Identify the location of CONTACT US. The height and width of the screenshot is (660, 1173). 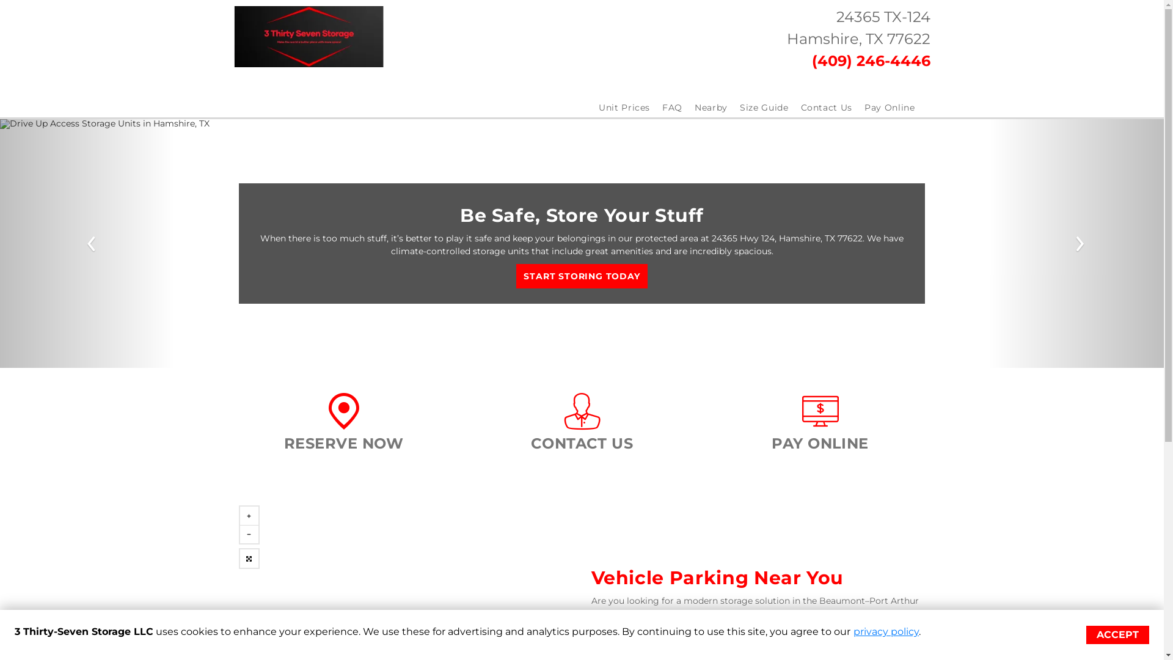
(582, 445).